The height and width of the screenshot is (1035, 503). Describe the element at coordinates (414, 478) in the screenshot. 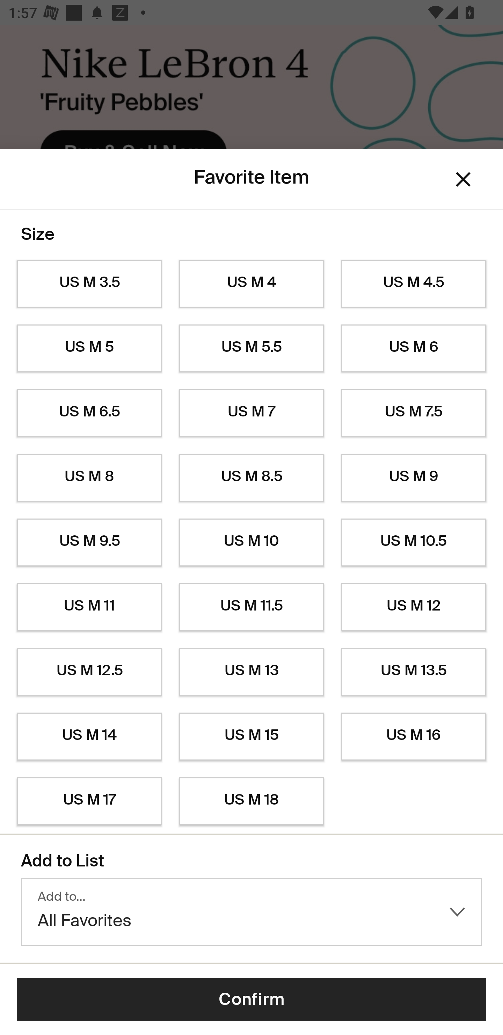

I see `US M 9` at that location.